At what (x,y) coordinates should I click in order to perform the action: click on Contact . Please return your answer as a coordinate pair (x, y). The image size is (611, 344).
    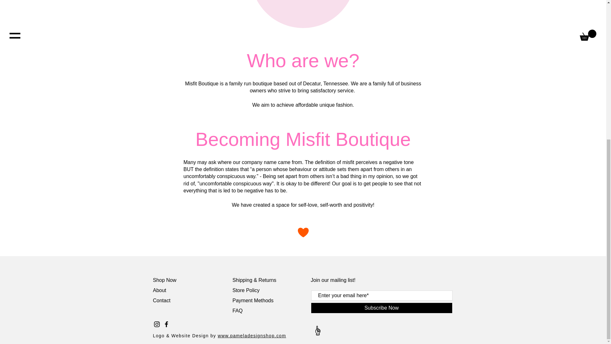
    Looking at the image, I should click on (162, 300).